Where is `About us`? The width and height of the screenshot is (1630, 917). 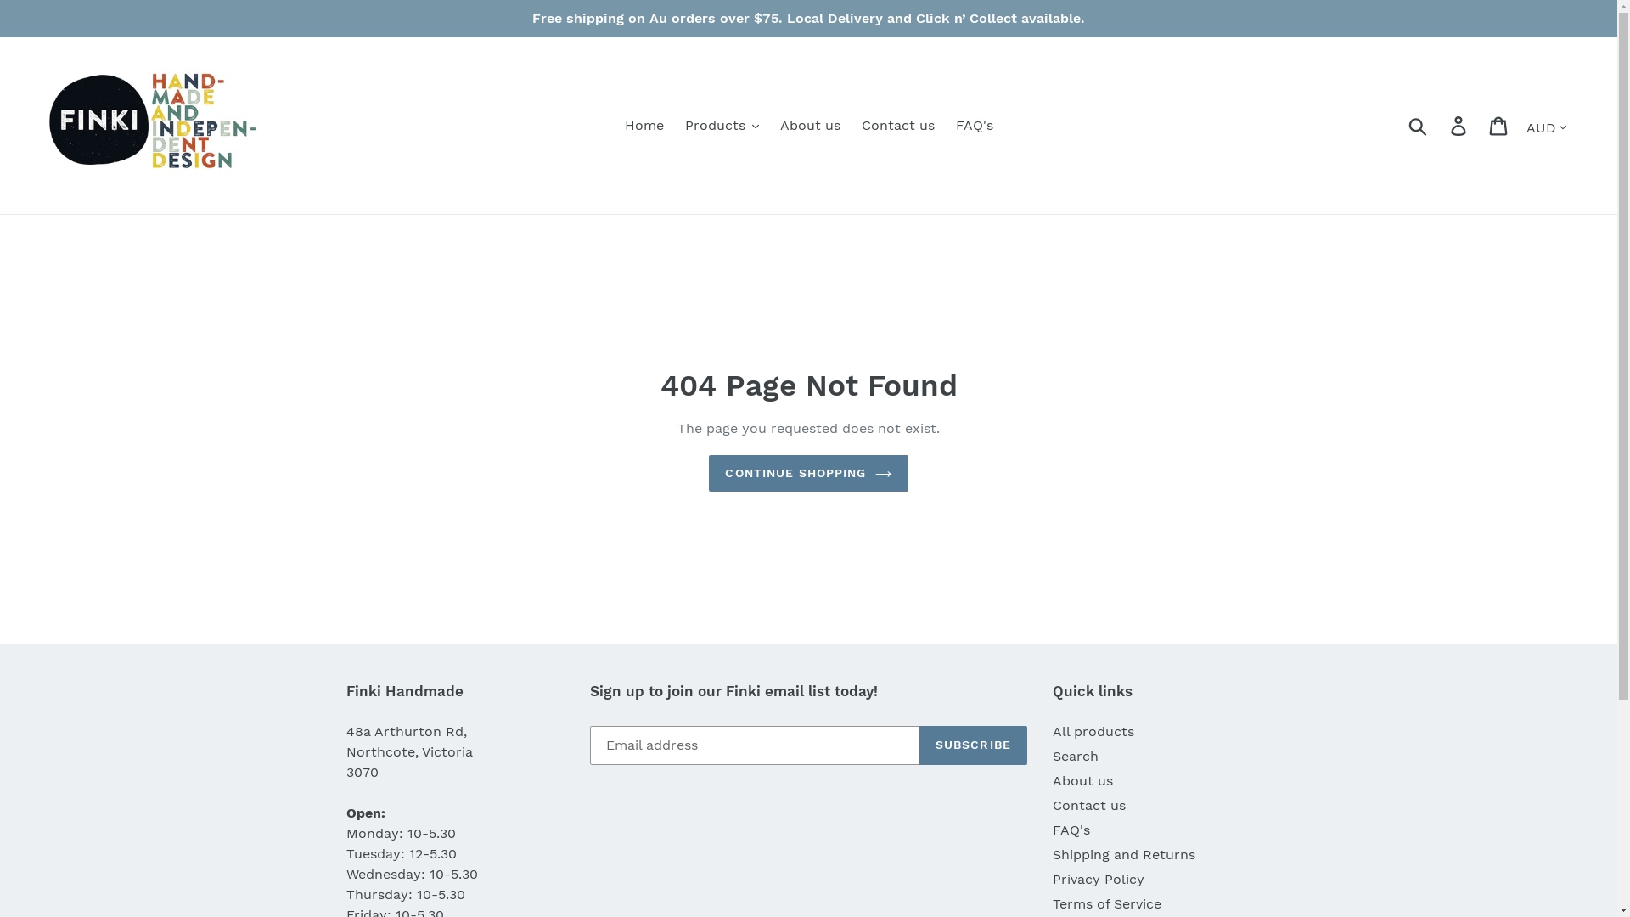 About us is located at coordinates (809, 126).